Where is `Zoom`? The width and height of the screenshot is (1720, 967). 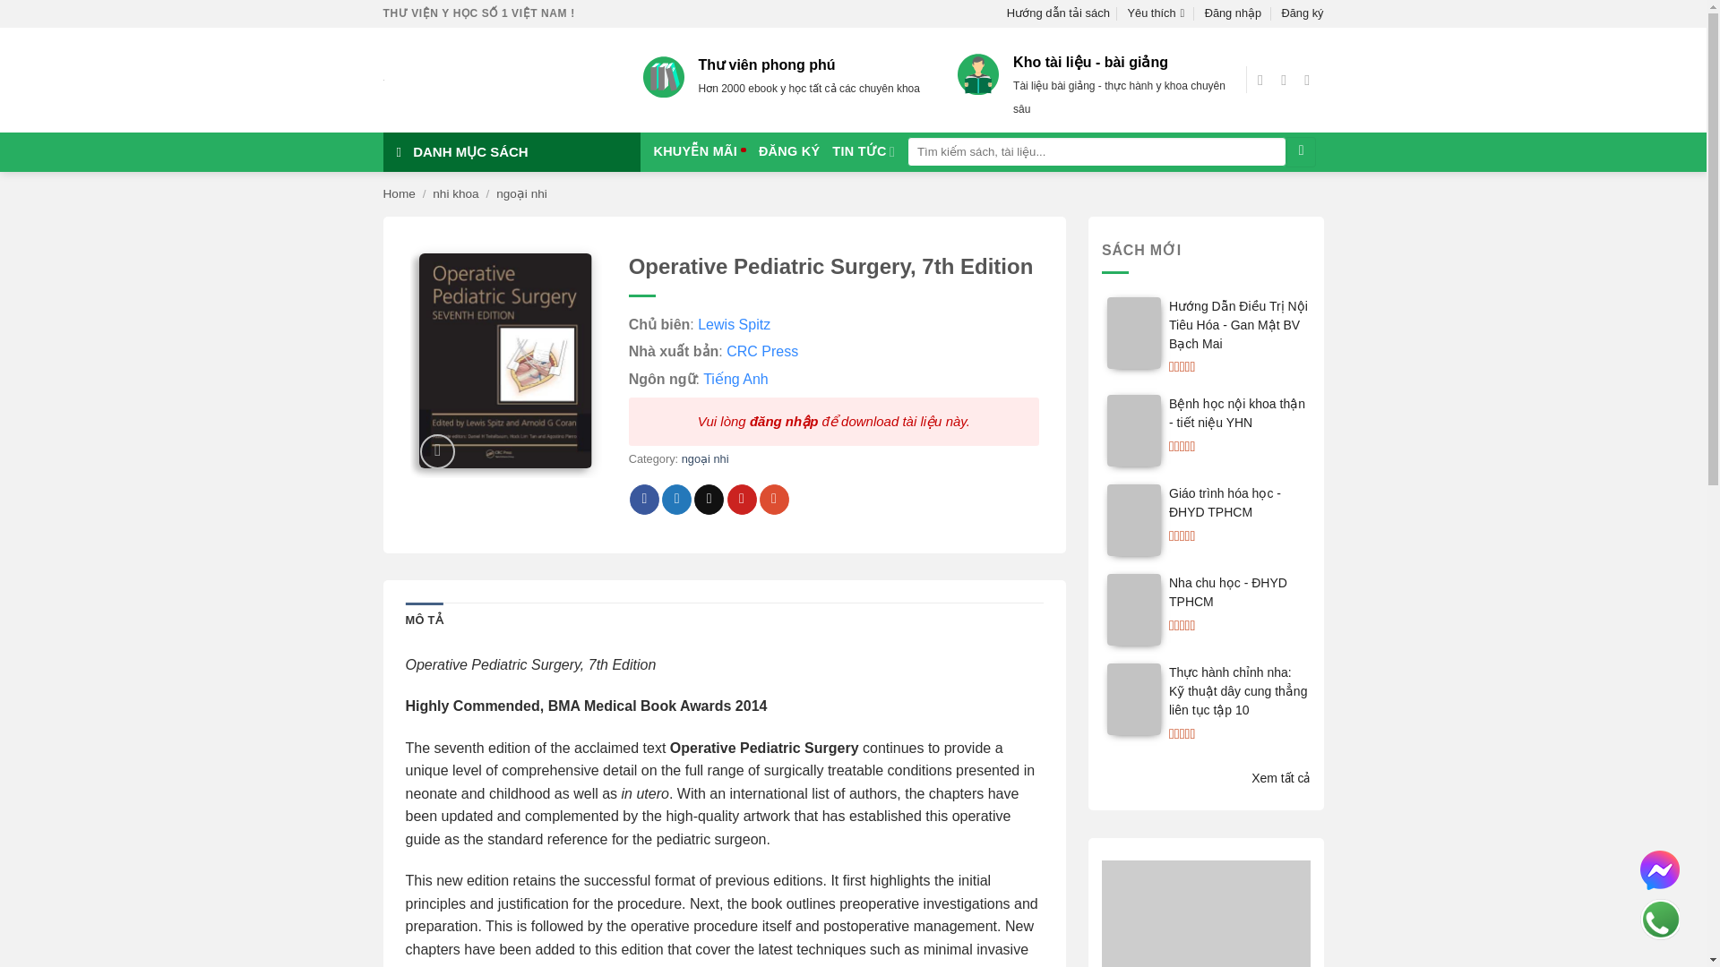
Zoom is located at coordinates (437, 451).